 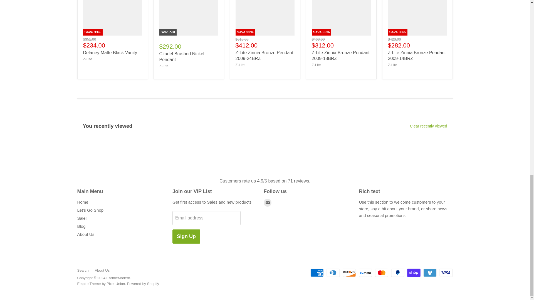 What do you see at coordinates (333, 272) in the screenshot?
I see `Diners Club` at bounding box center [333, 272].